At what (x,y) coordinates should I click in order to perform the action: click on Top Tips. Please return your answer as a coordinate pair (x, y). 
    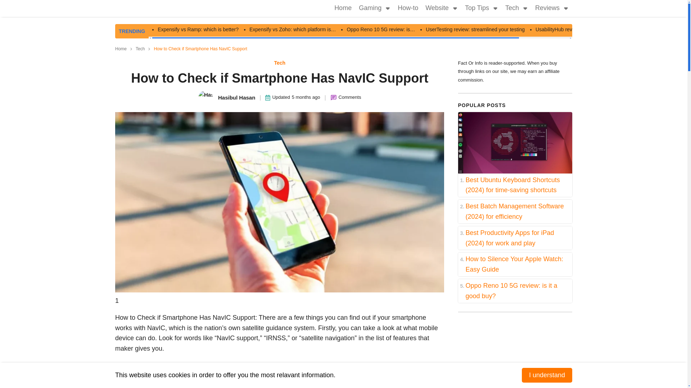
    Looking at the image, I should click on (475, 9).